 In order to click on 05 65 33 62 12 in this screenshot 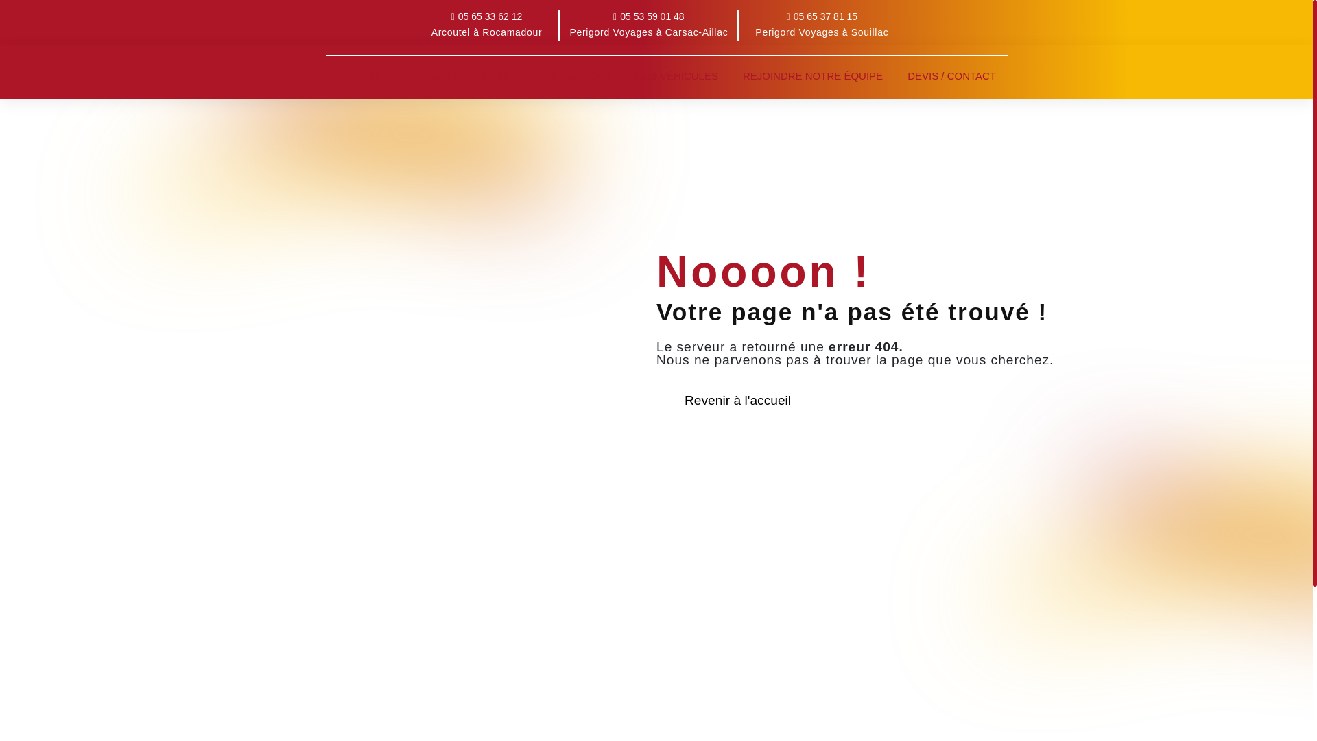, I will do `click(487, 16)`.